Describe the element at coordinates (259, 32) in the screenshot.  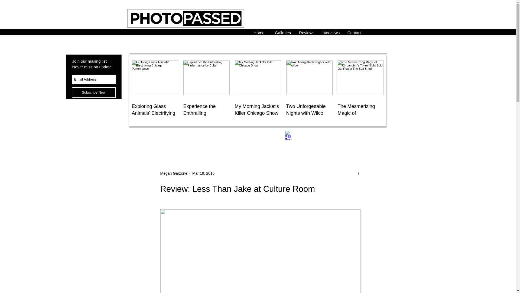
I see `Home` at that location.